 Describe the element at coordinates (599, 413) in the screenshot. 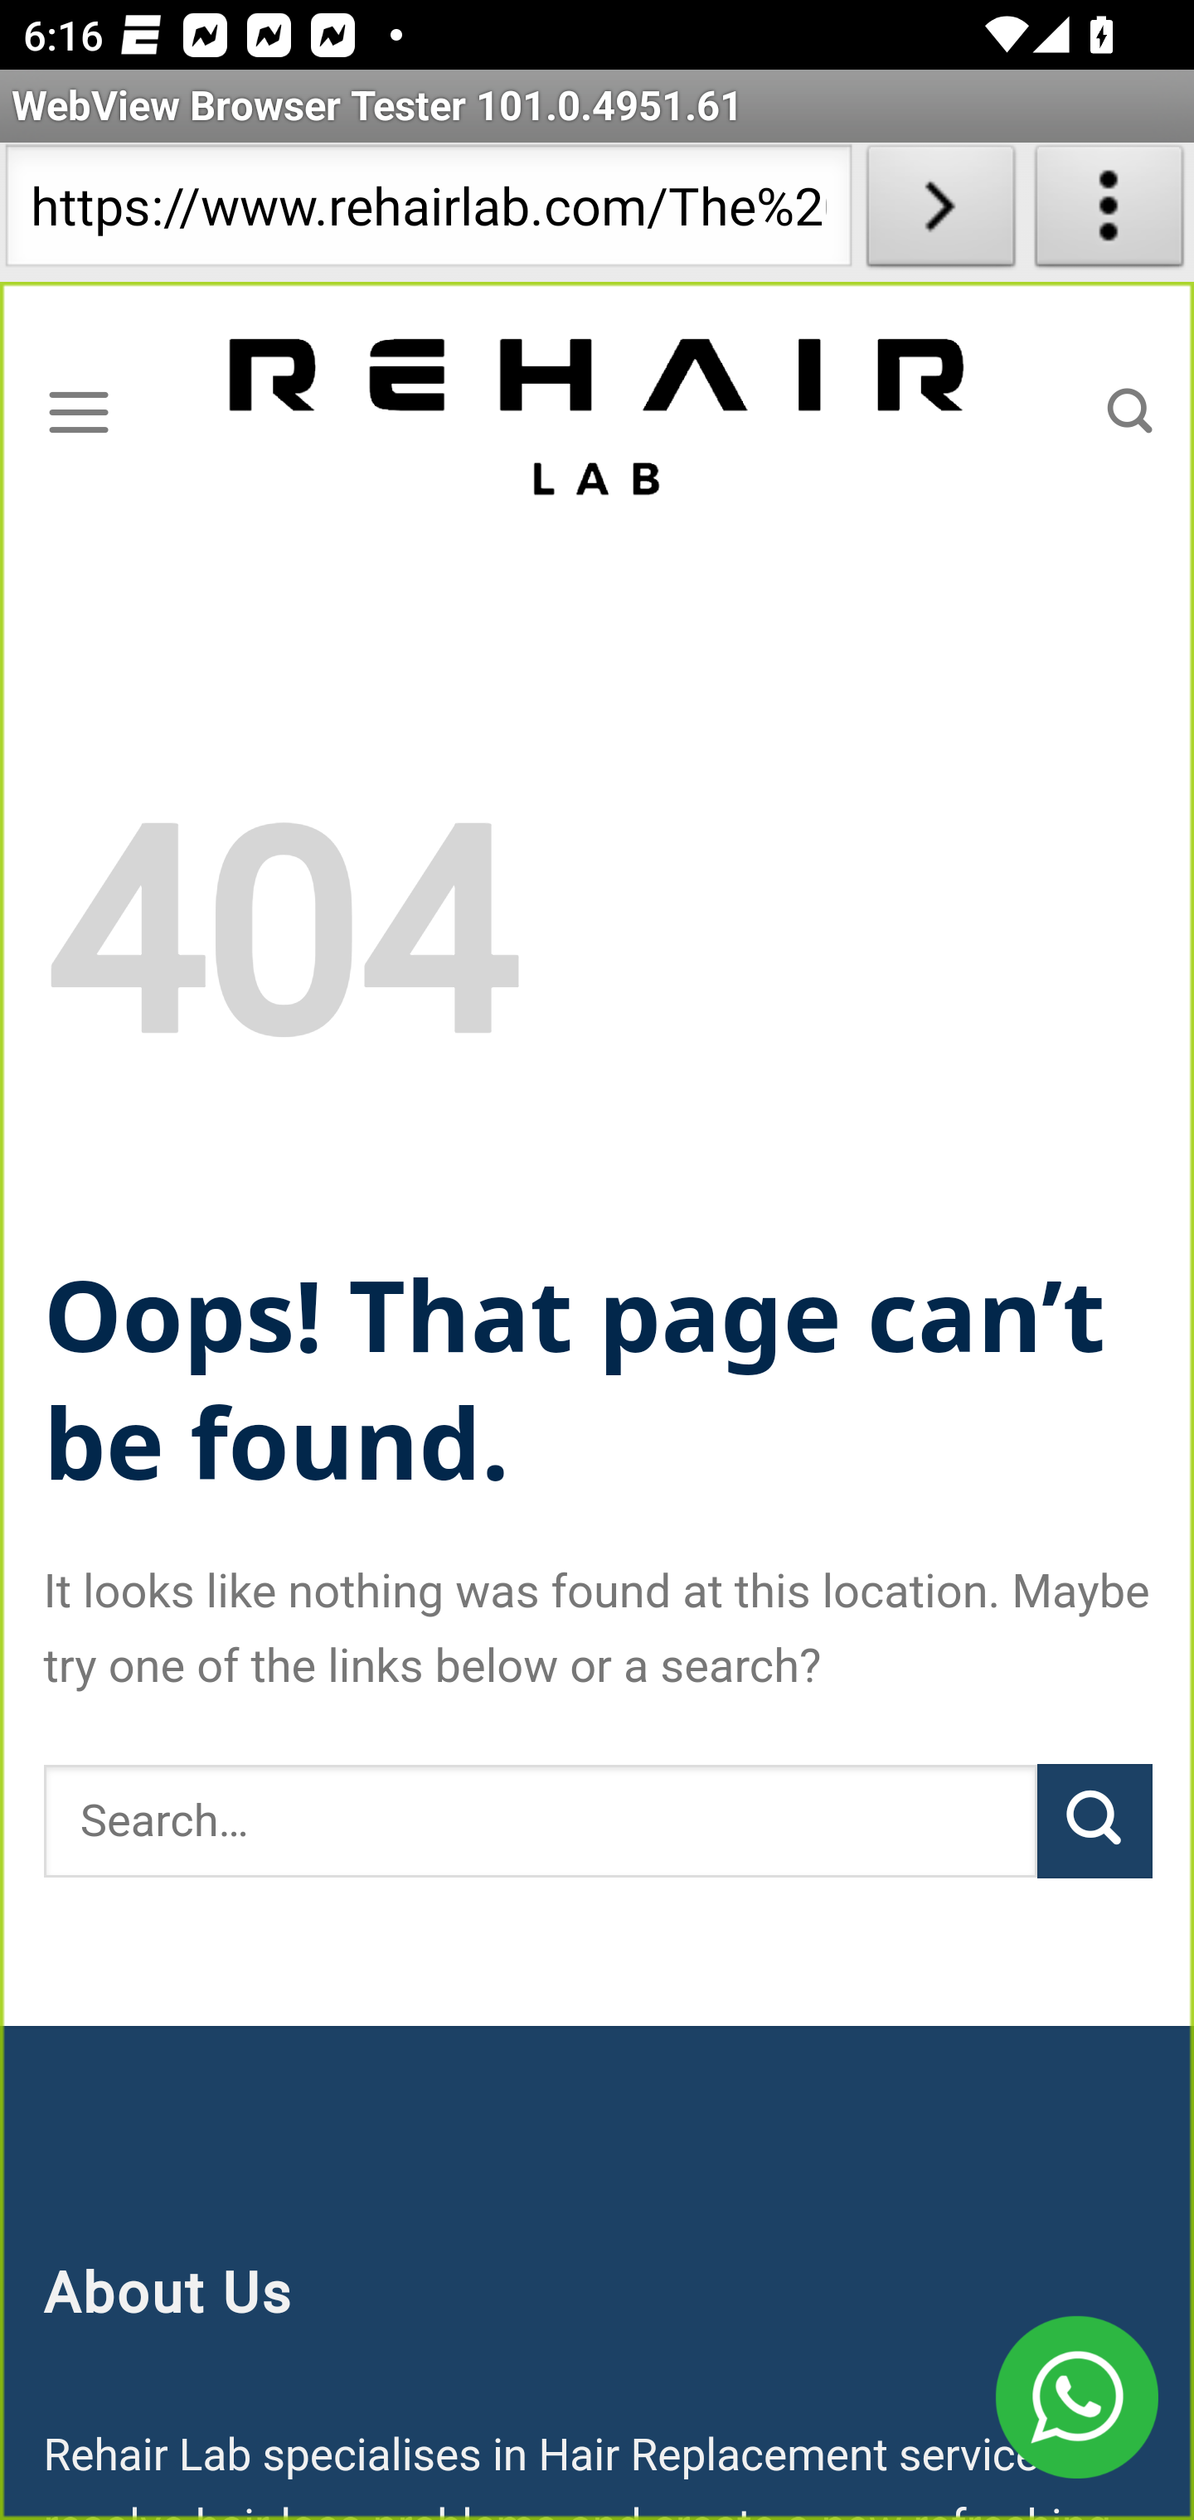

I see `Rehair Lab` at that location.